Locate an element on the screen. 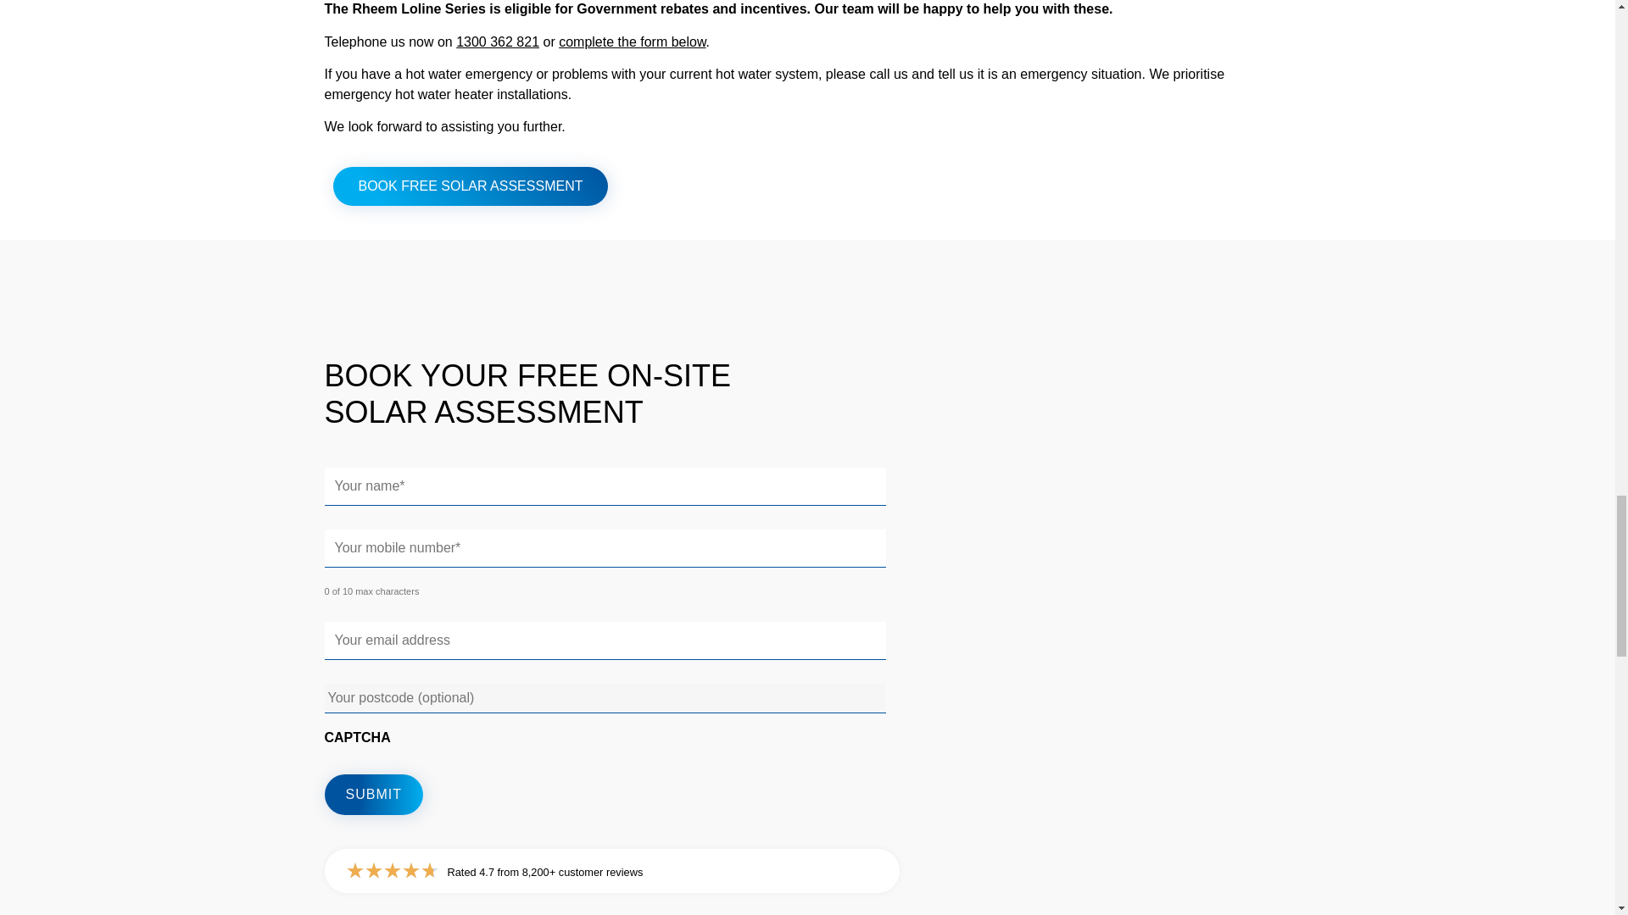 The height and width of the screenshot is (915, 1628). complete the form below is located at coordinates (631, 42).